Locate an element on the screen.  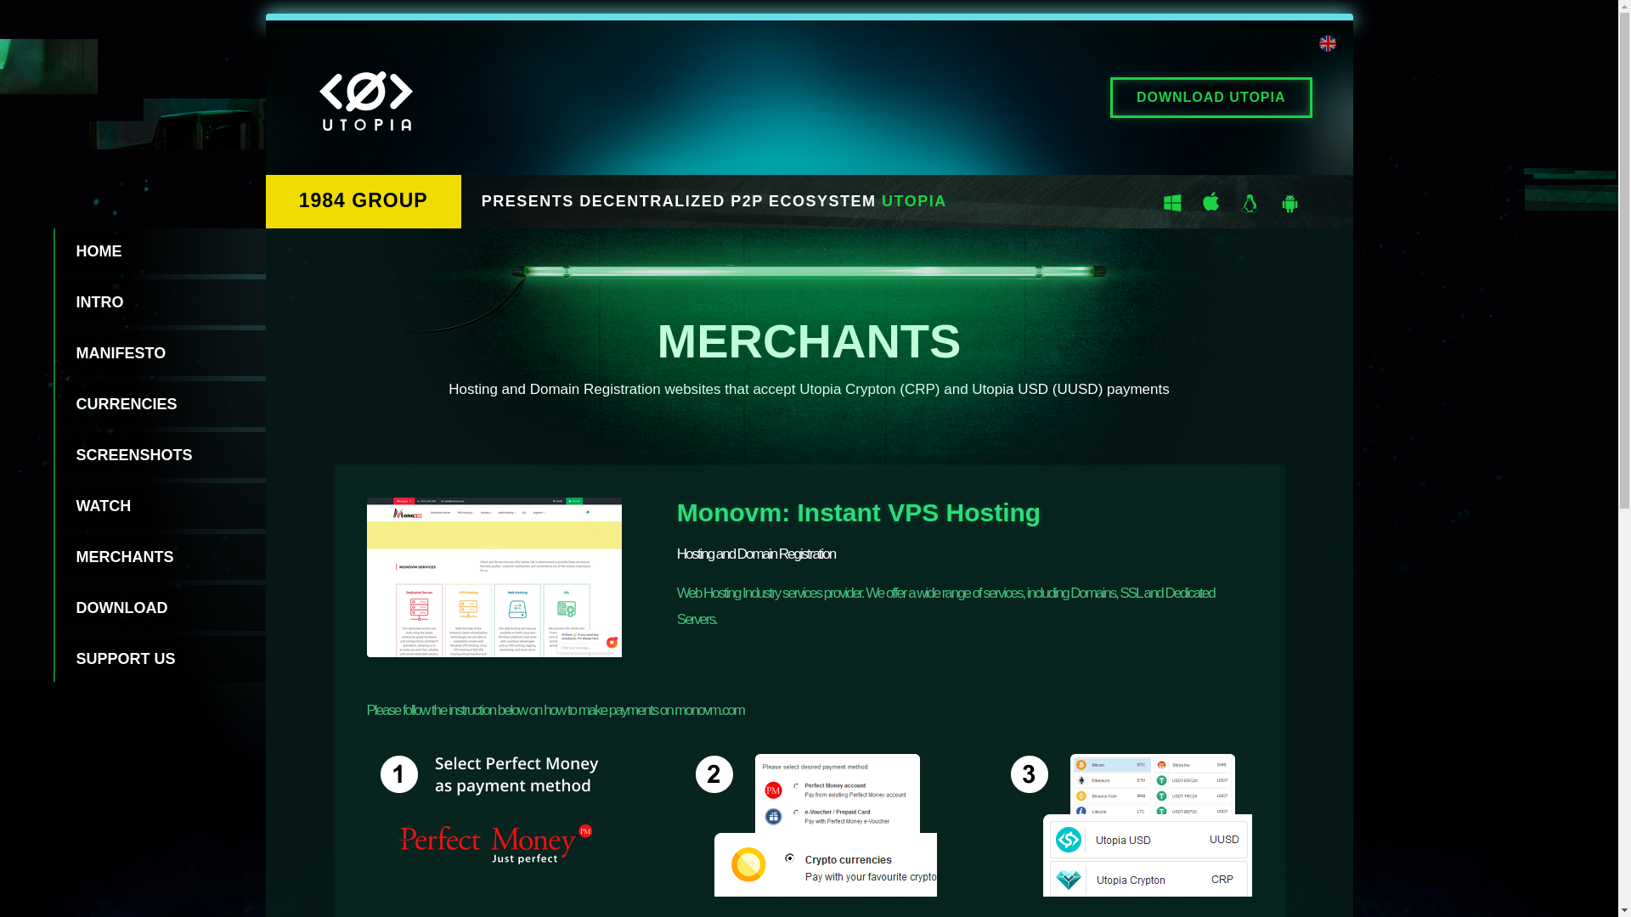
HOME is located at coordinates (159, 250).